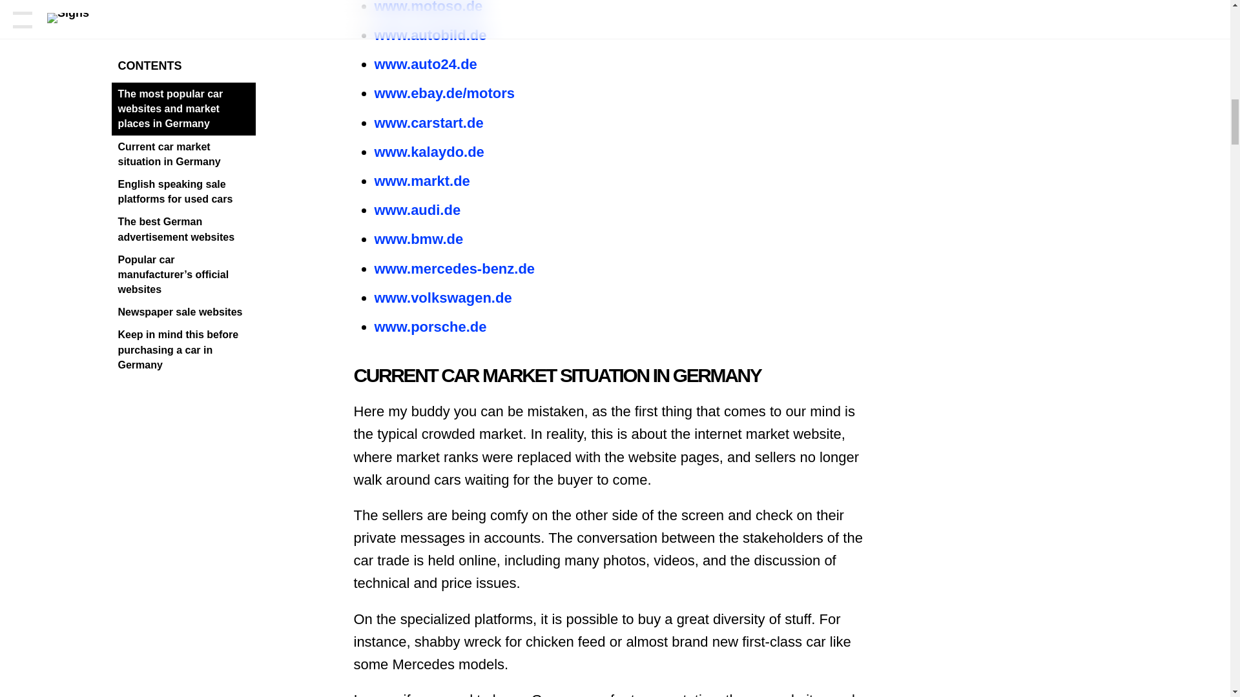 Image resolution: width=1240 pixels, height=697 pixels. What do you see at coordinates (430, 327) in the screenshot?
I see `www.porsche.de` at bounding box center [430, 327].